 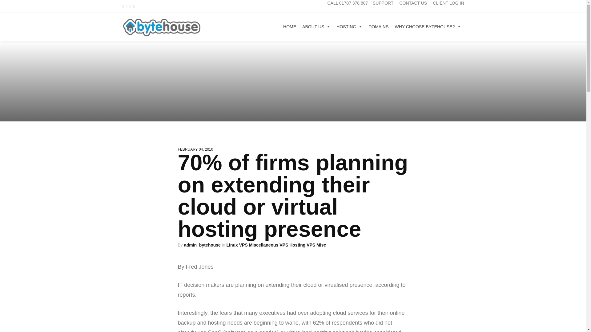 What do you see at coordinates (349, 26) in the screenshot?
I see `HOSTING` at bounding box center [349, 26].